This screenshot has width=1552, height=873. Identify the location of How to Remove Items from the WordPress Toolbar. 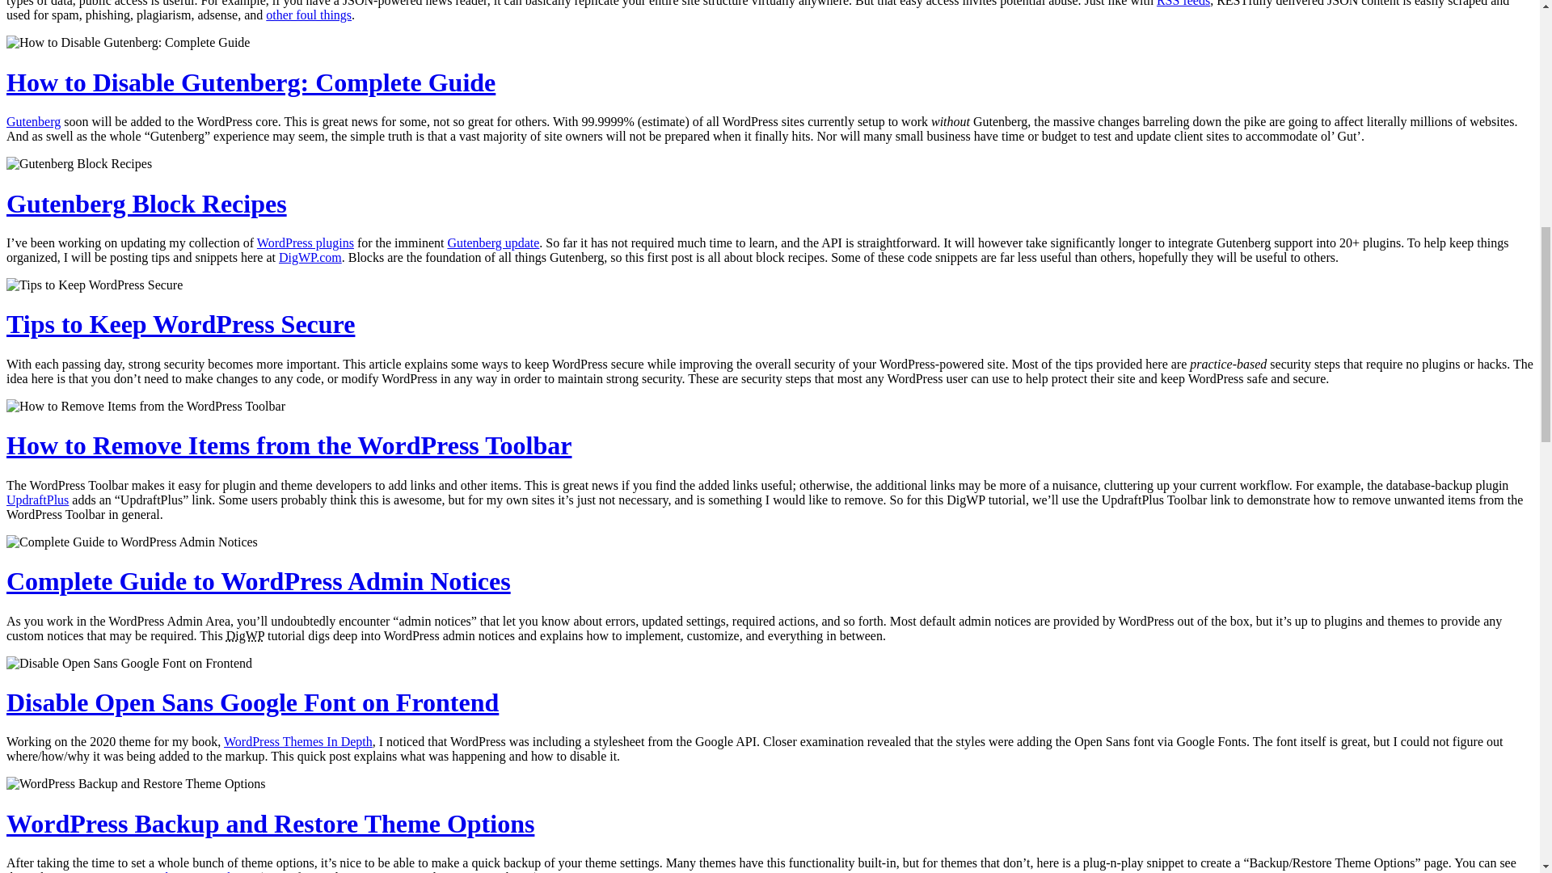
(289, 445).